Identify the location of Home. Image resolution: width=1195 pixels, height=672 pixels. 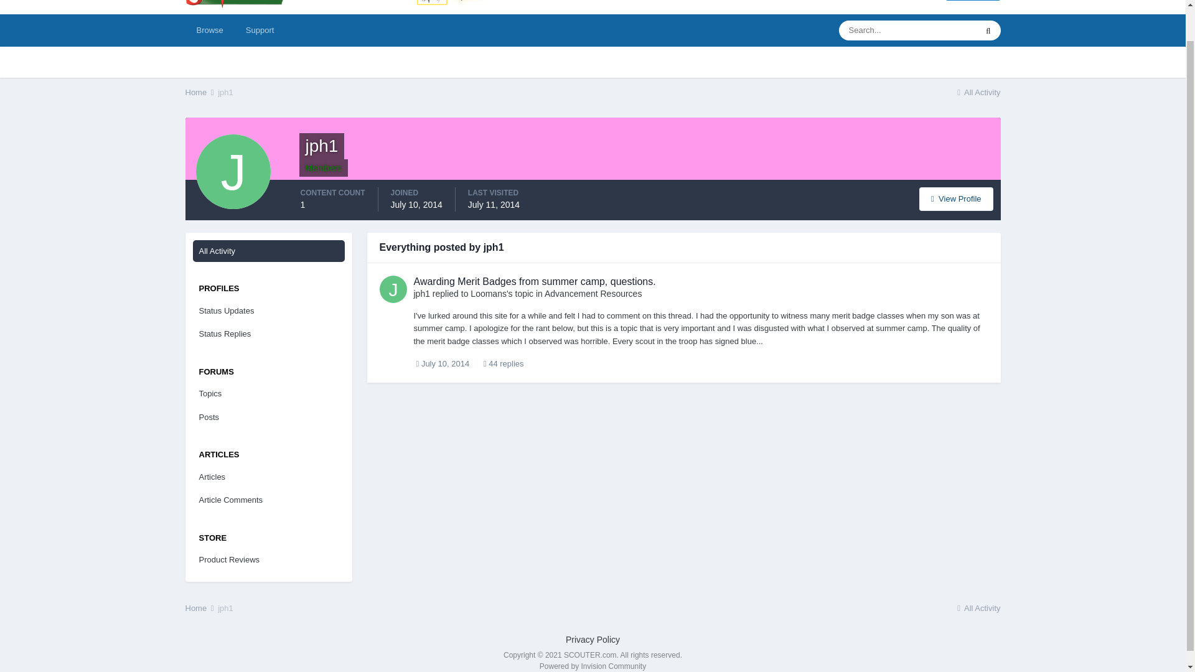
(200, 607).